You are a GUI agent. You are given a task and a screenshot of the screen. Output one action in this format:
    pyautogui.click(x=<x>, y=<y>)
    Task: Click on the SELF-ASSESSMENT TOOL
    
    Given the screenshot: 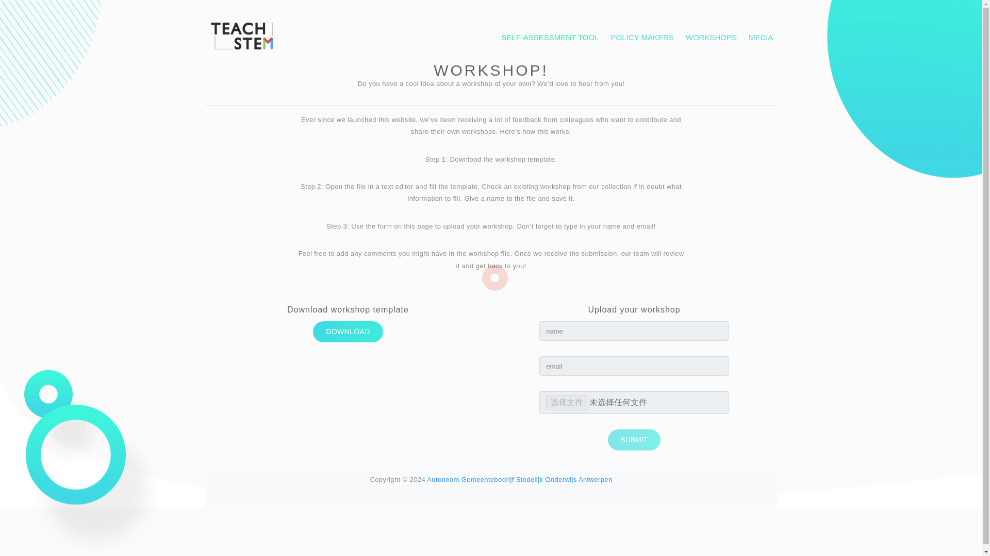 What is the action you would take?
    pyautogui.click(x=550, y=38)
    